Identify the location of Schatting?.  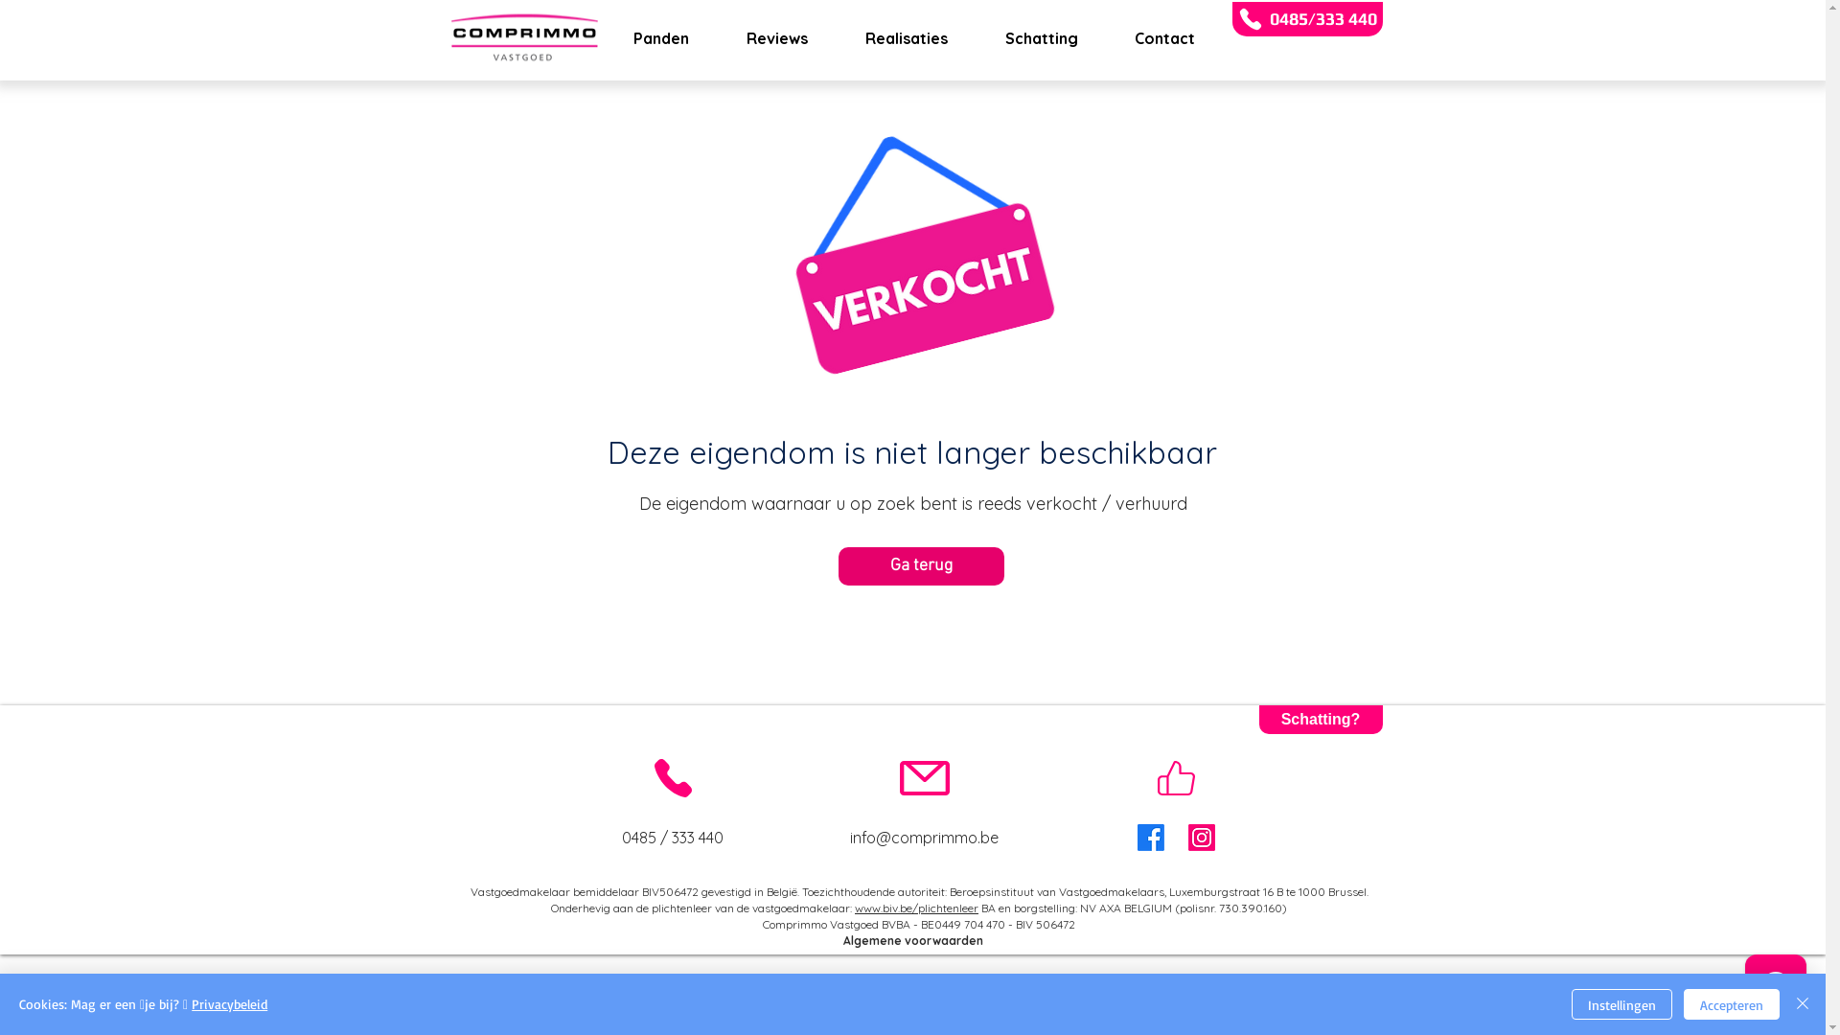
(1321, 720).